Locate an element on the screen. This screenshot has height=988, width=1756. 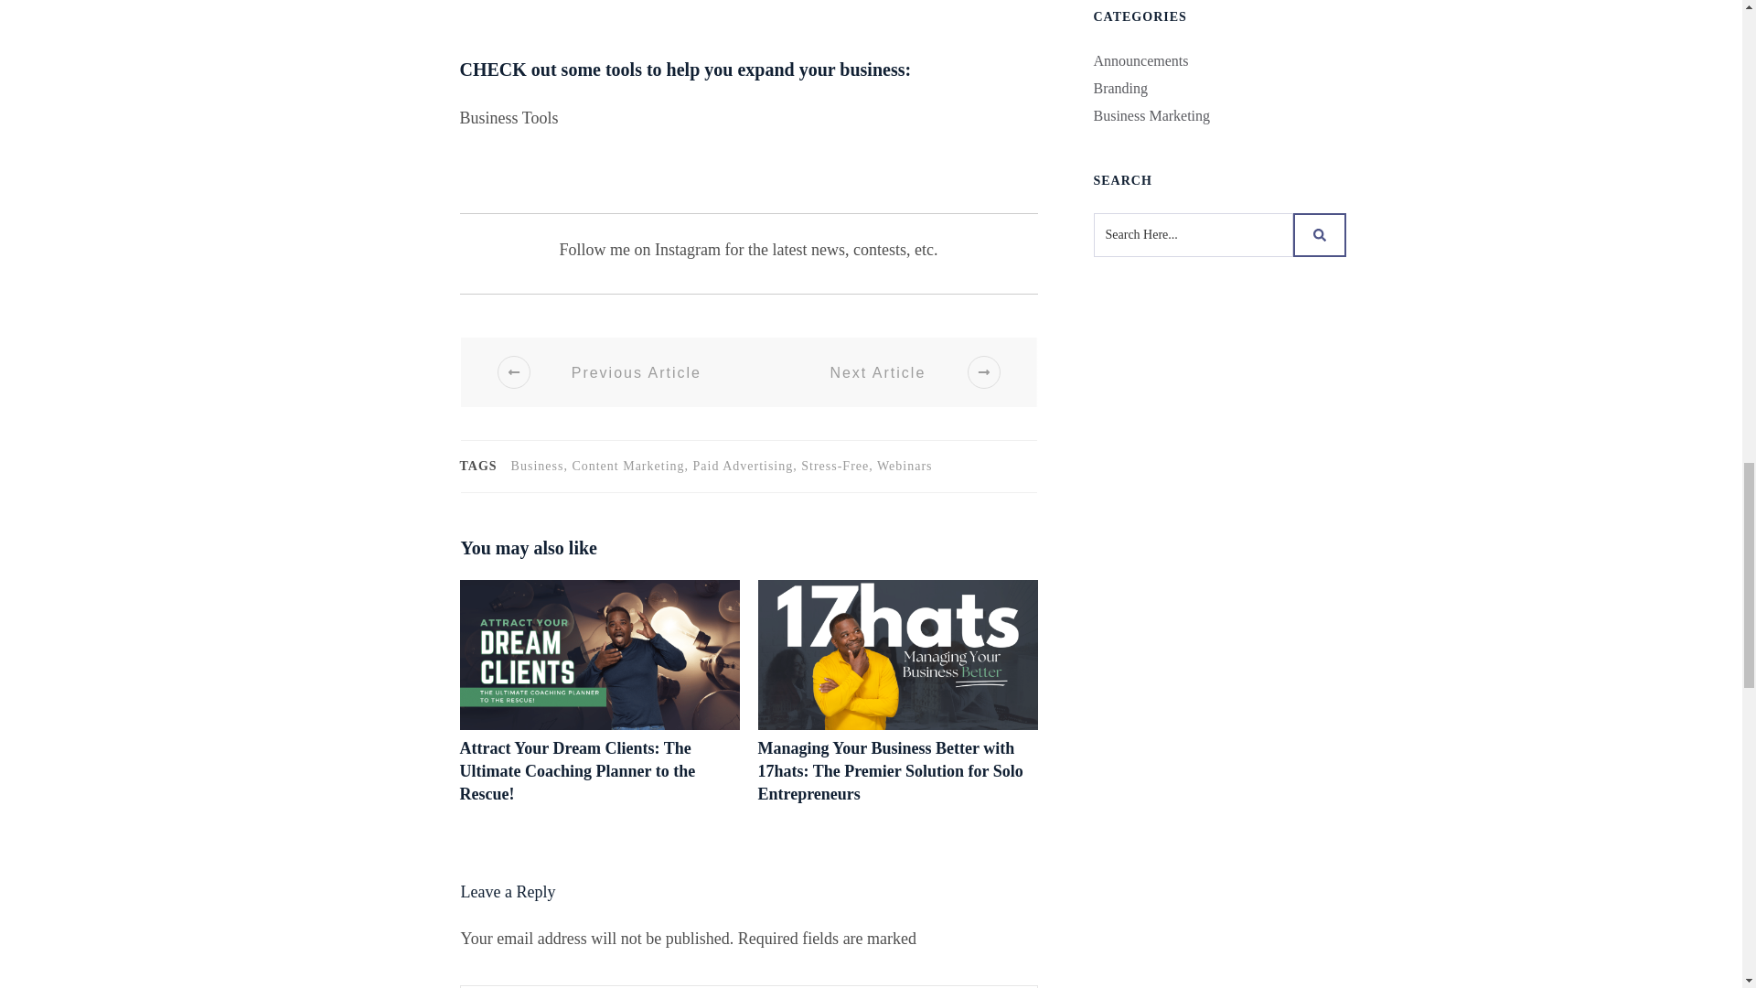
Business Tools is located at coordinates (509, 117).